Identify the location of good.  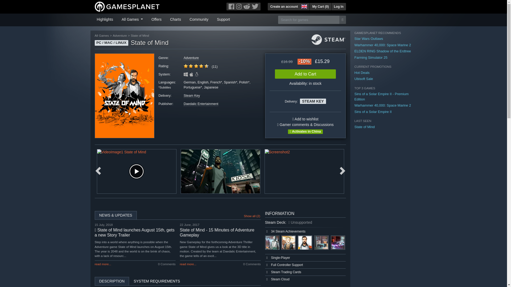
(186, 66).